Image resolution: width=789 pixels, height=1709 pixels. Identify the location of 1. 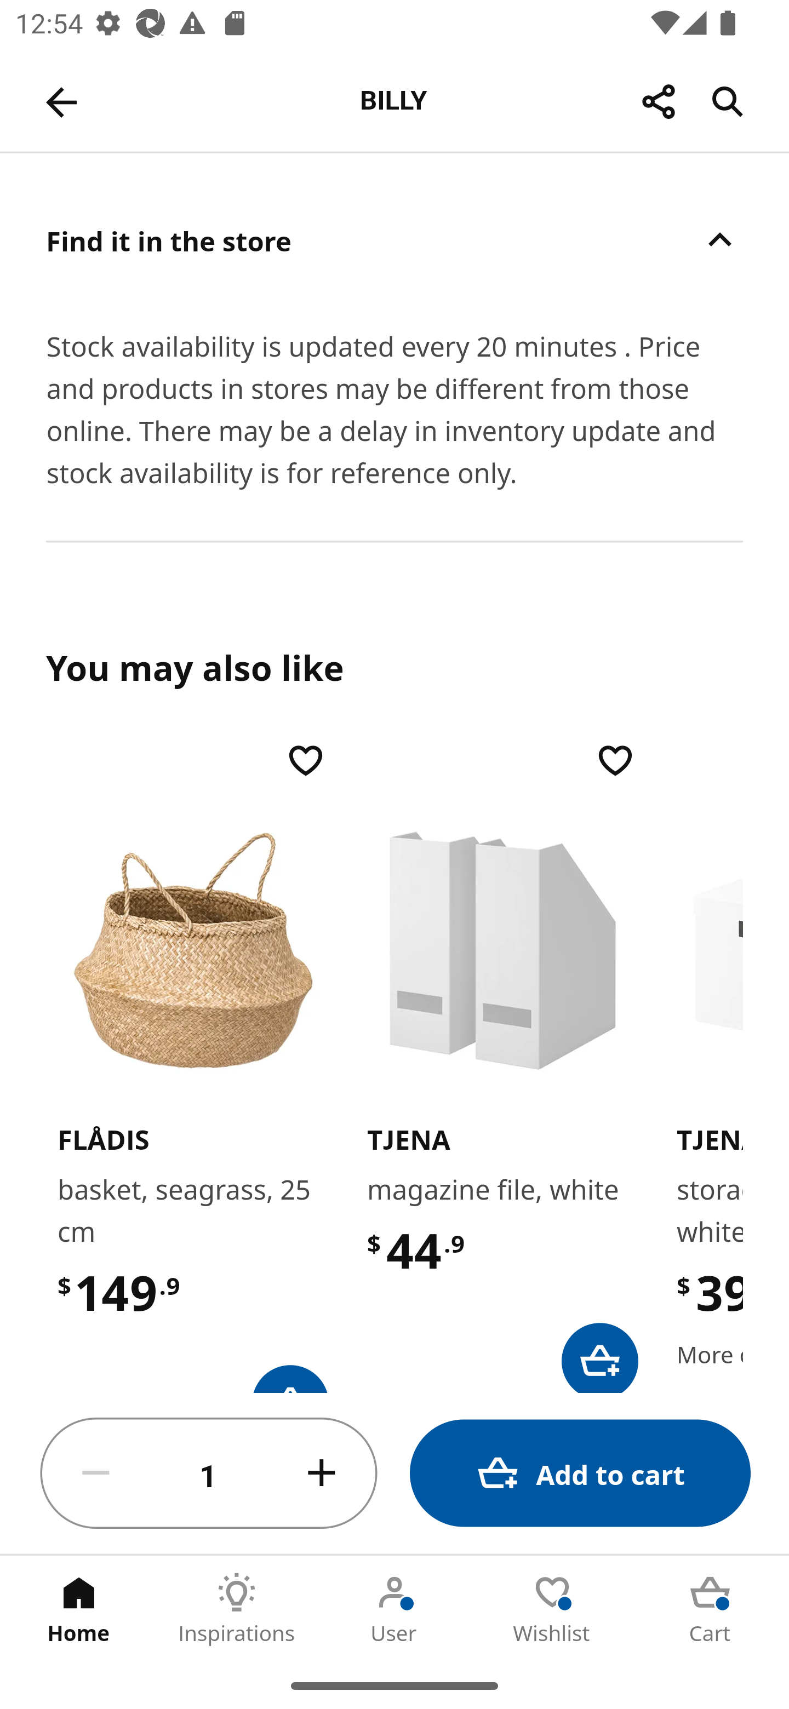
(209, 1473).